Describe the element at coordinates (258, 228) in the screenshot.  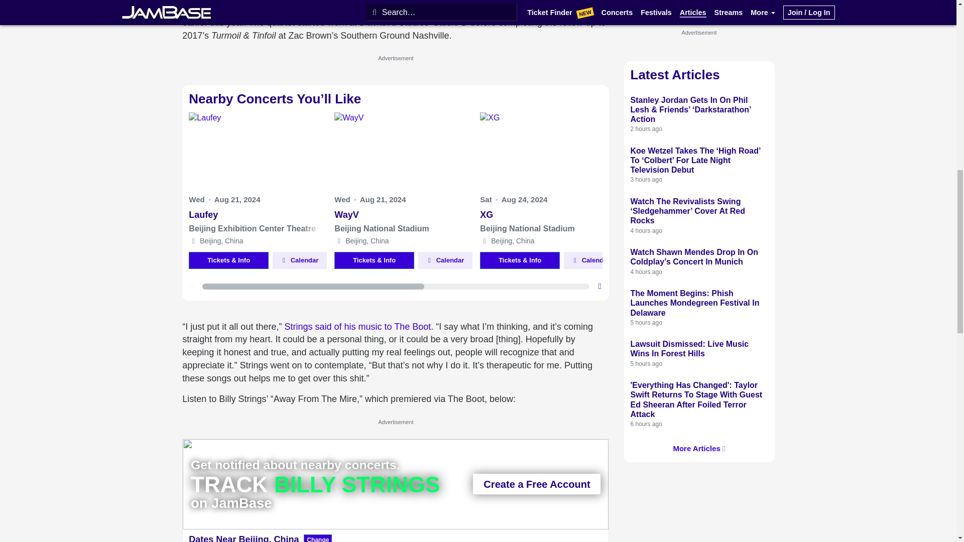
I see `Beijing Exhibition Center Theatre` at that location.